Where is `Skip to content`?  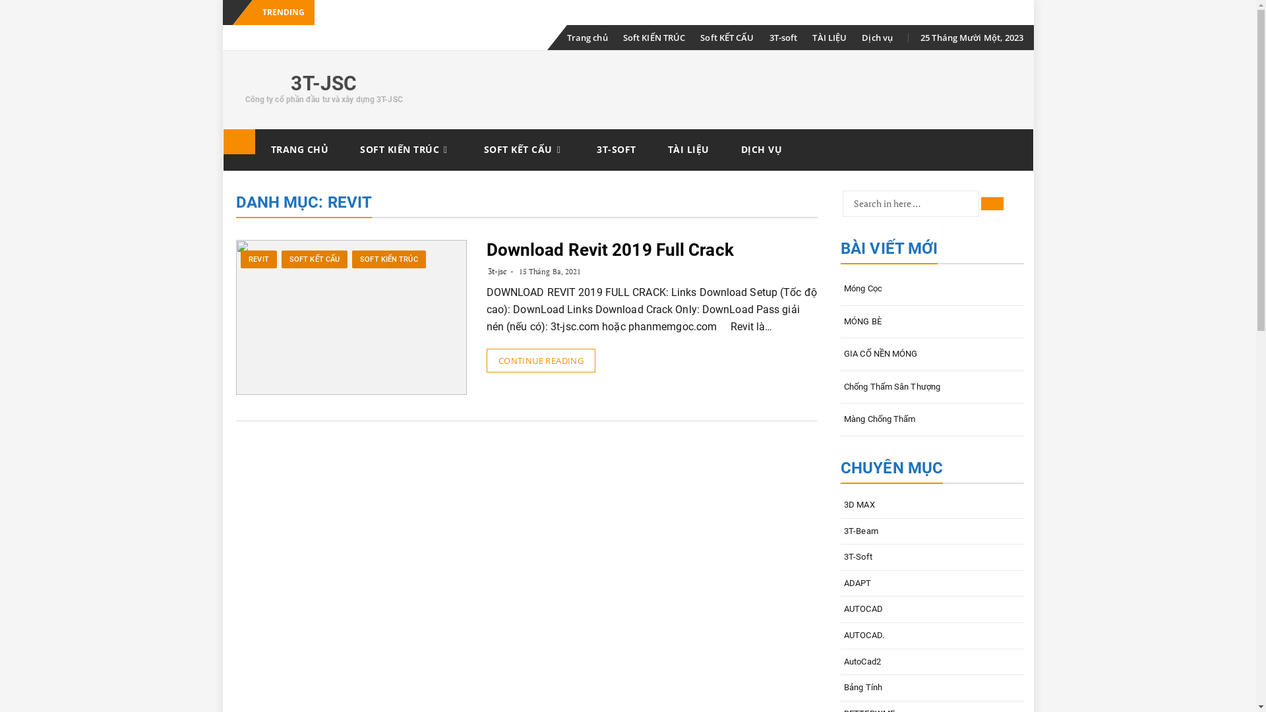
Skip to content is located at coordinates (560, 25).